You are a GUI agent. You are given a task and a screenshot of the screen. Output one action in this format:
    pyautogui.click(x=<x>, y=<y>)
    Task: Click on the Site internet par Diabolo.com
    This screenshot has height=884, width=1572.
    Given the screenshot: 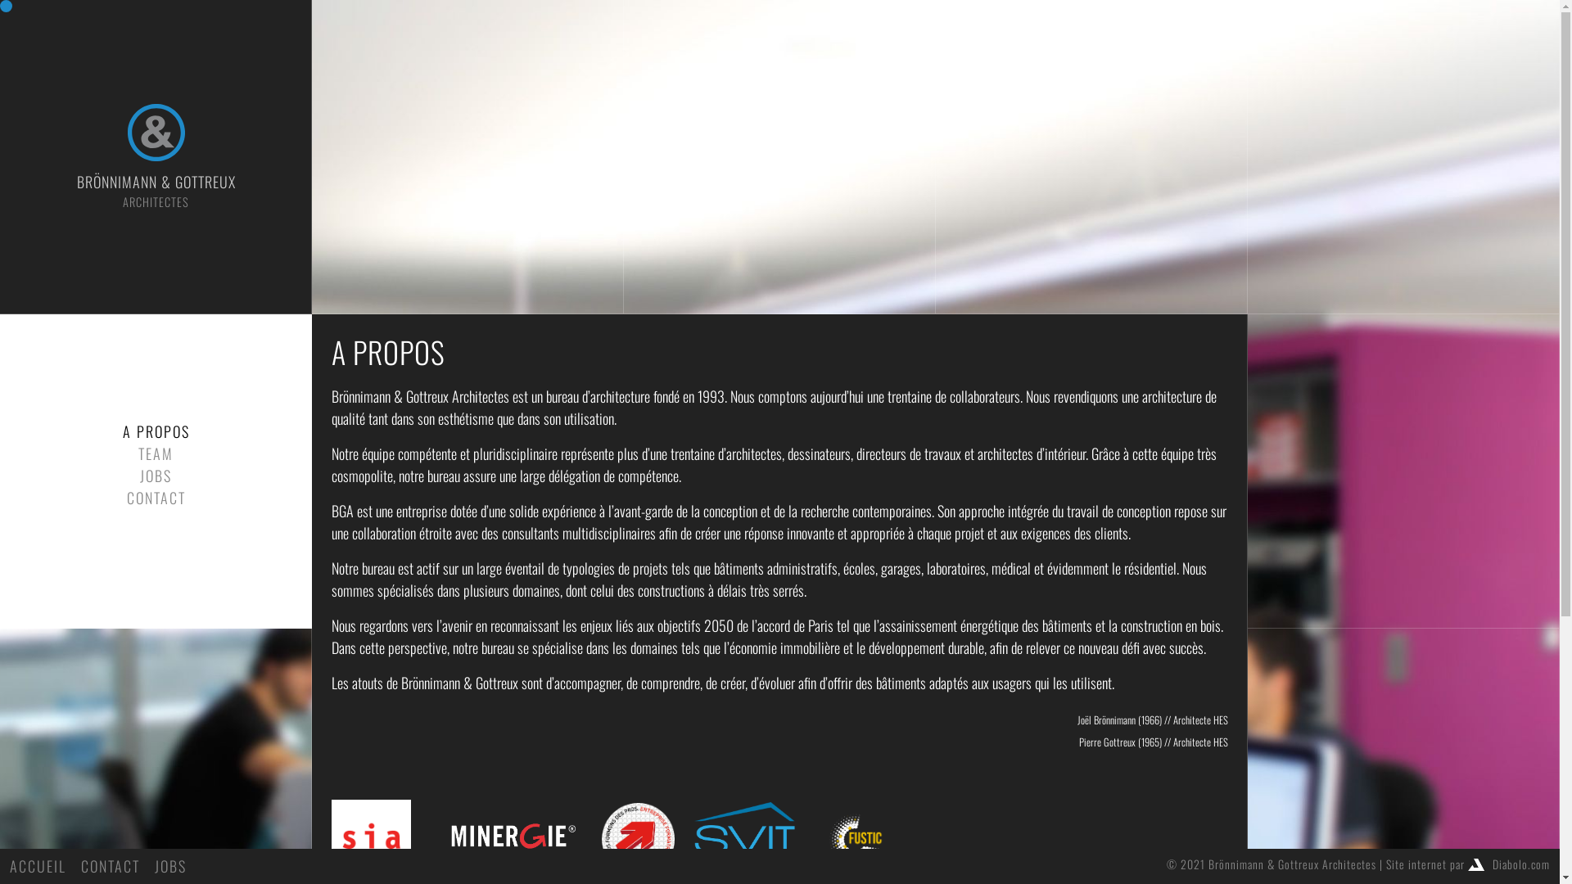 What is the action you would take?
    pyautogui.click(x=1468, y=864)
    